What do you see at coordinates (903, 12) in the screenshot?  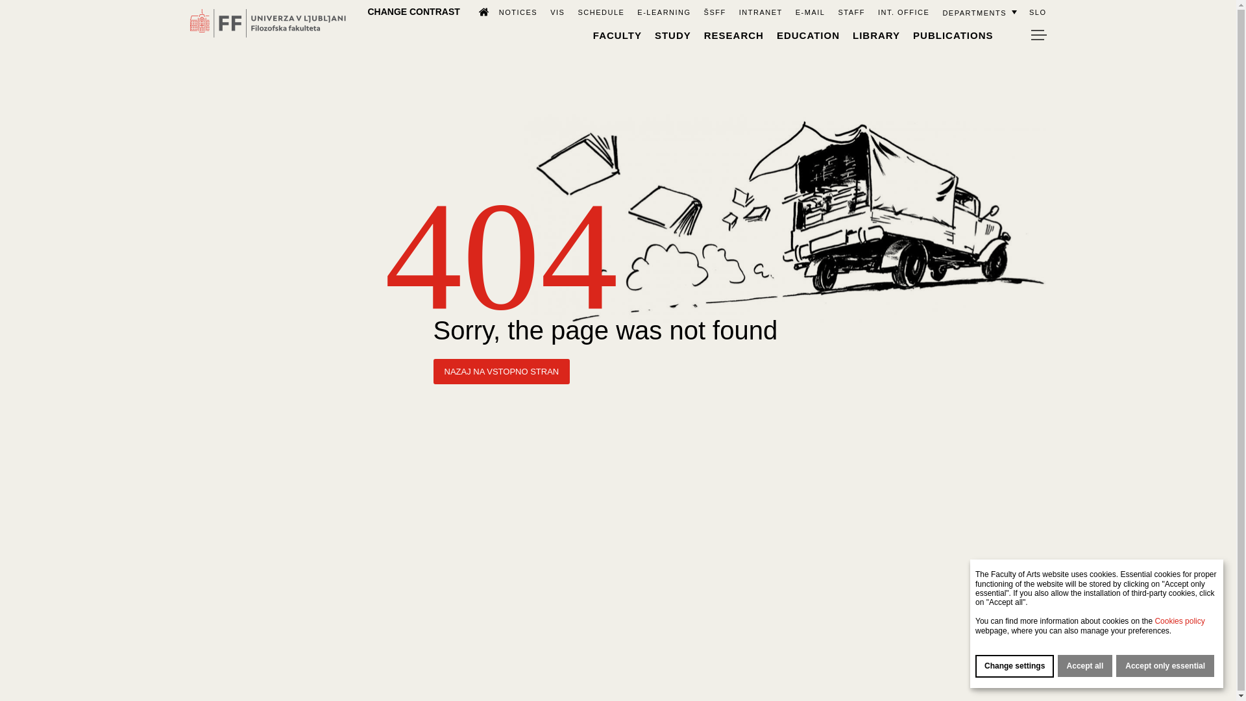 I see `INT. OFFICE` at bounding box center [903, 12].